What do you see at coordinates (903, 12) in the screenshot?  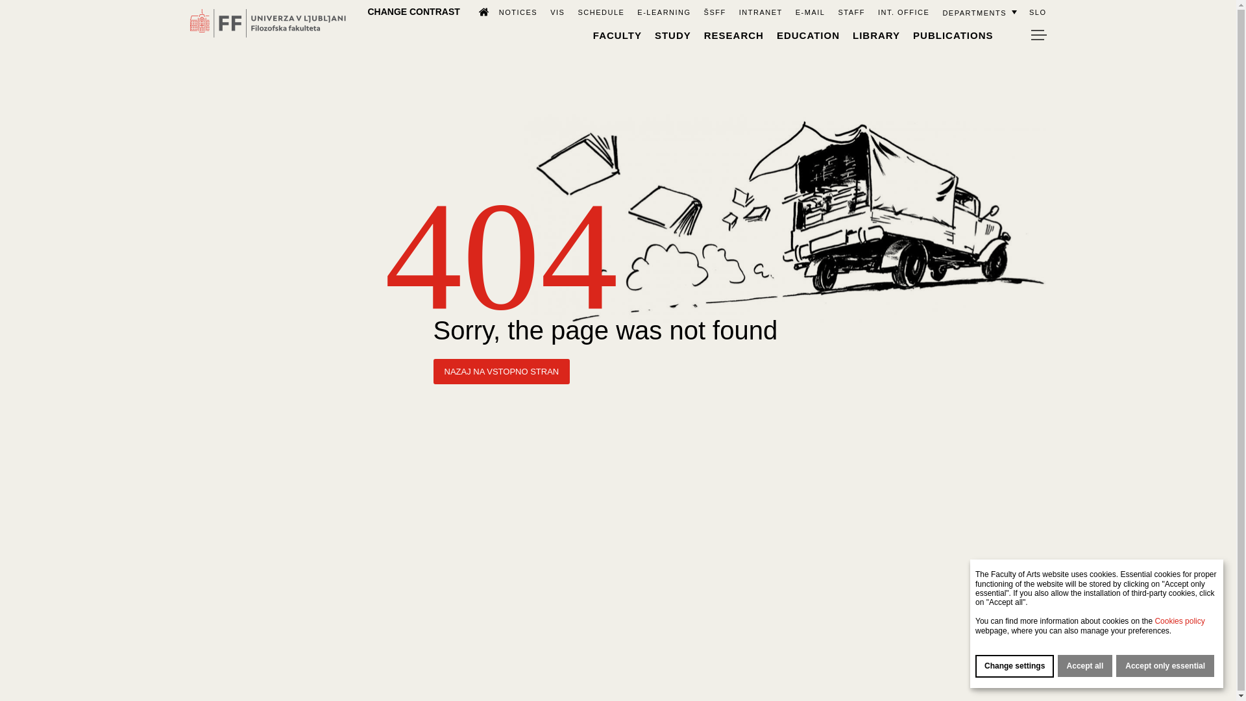 I see `INT. OFFICE` at bounding box center [903, 12].